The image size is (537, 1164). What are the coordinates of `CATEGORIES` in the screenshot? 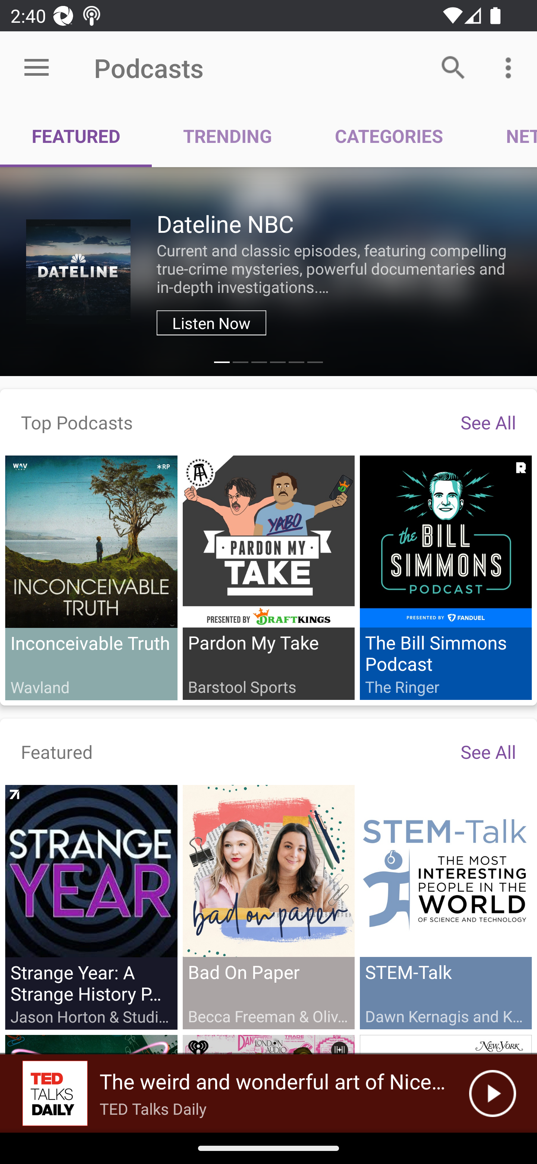 It's located at (389, 136).